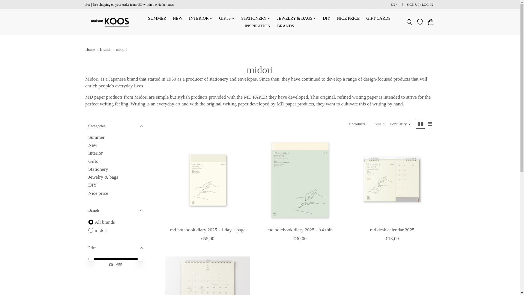  I want to click on midori md  desk calendar 2025, so click(392, 180).